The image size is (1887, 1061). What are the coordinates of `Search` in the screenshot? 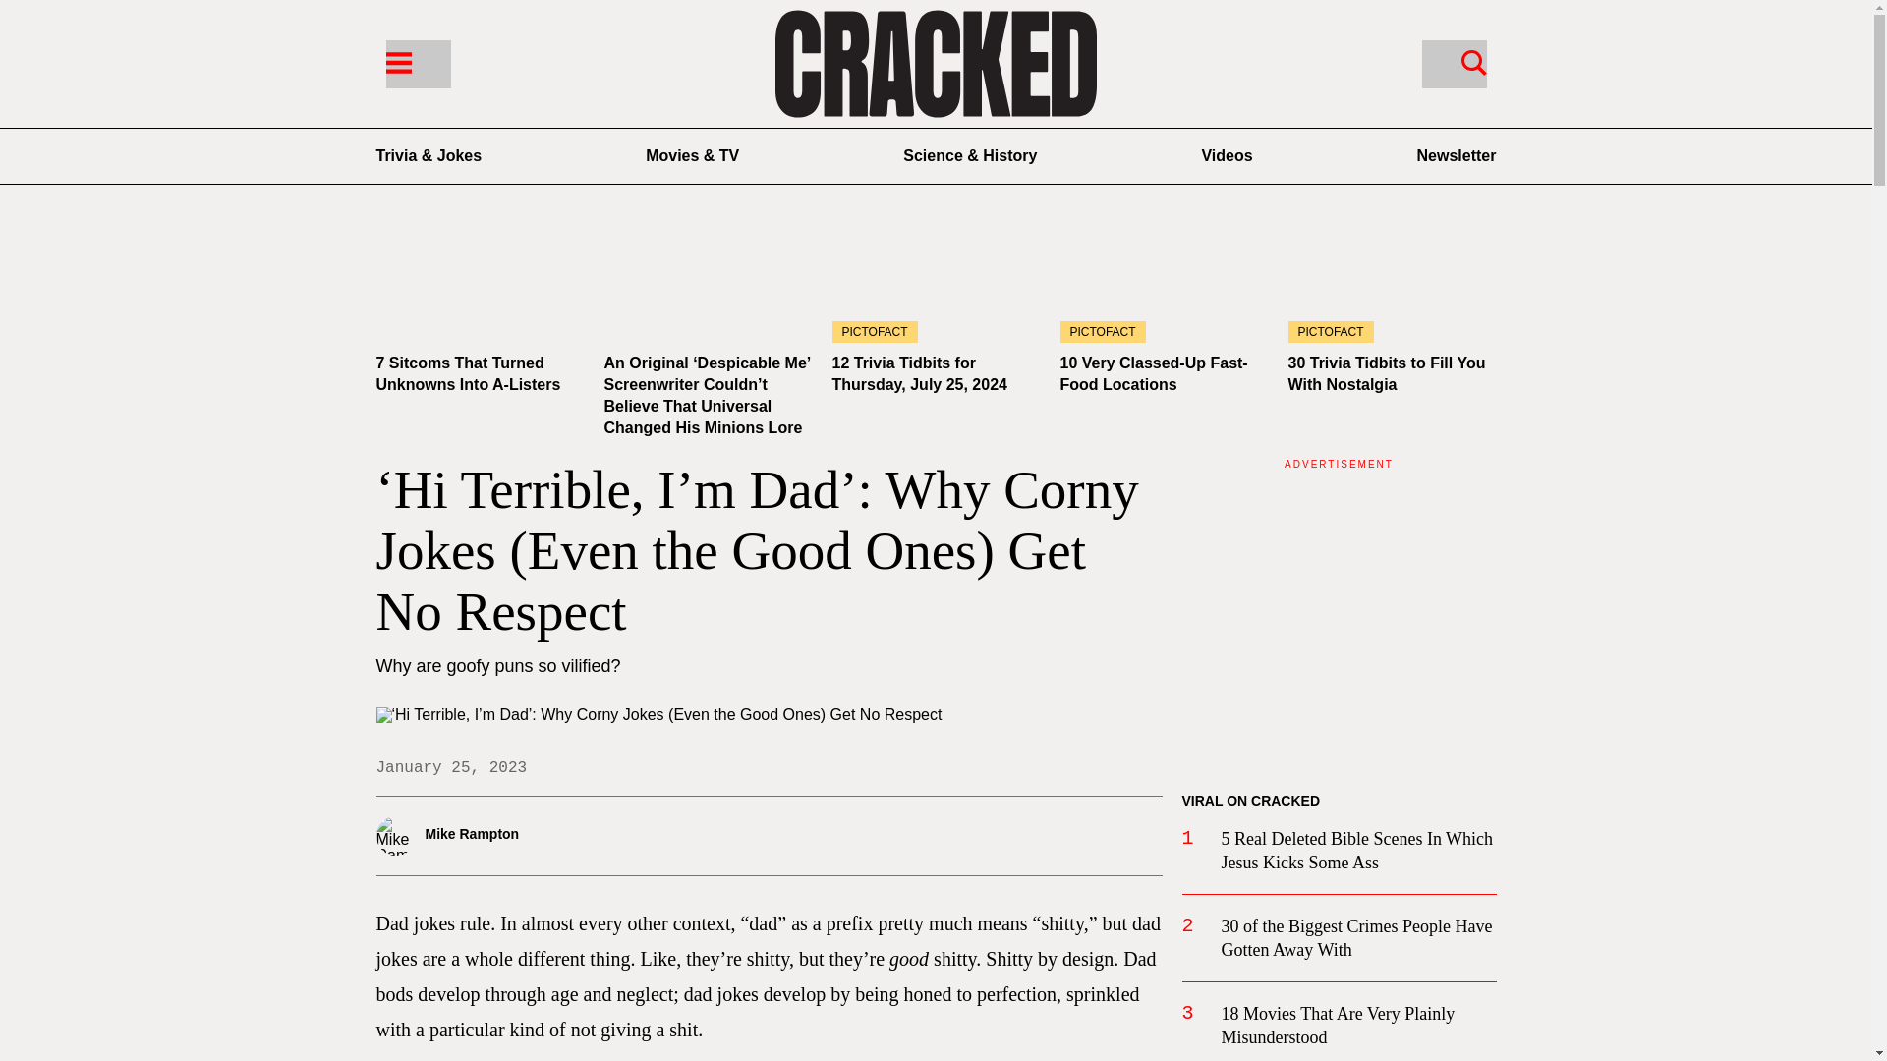 It's located at (1453, 63).